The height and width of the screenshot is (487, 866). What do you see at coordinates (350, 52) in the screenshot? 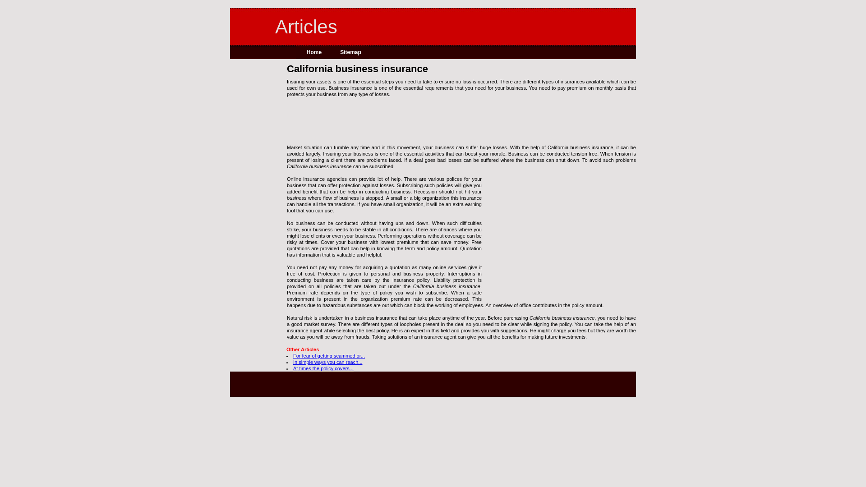
I see `Sitemap` at bounding box center [350, 52].